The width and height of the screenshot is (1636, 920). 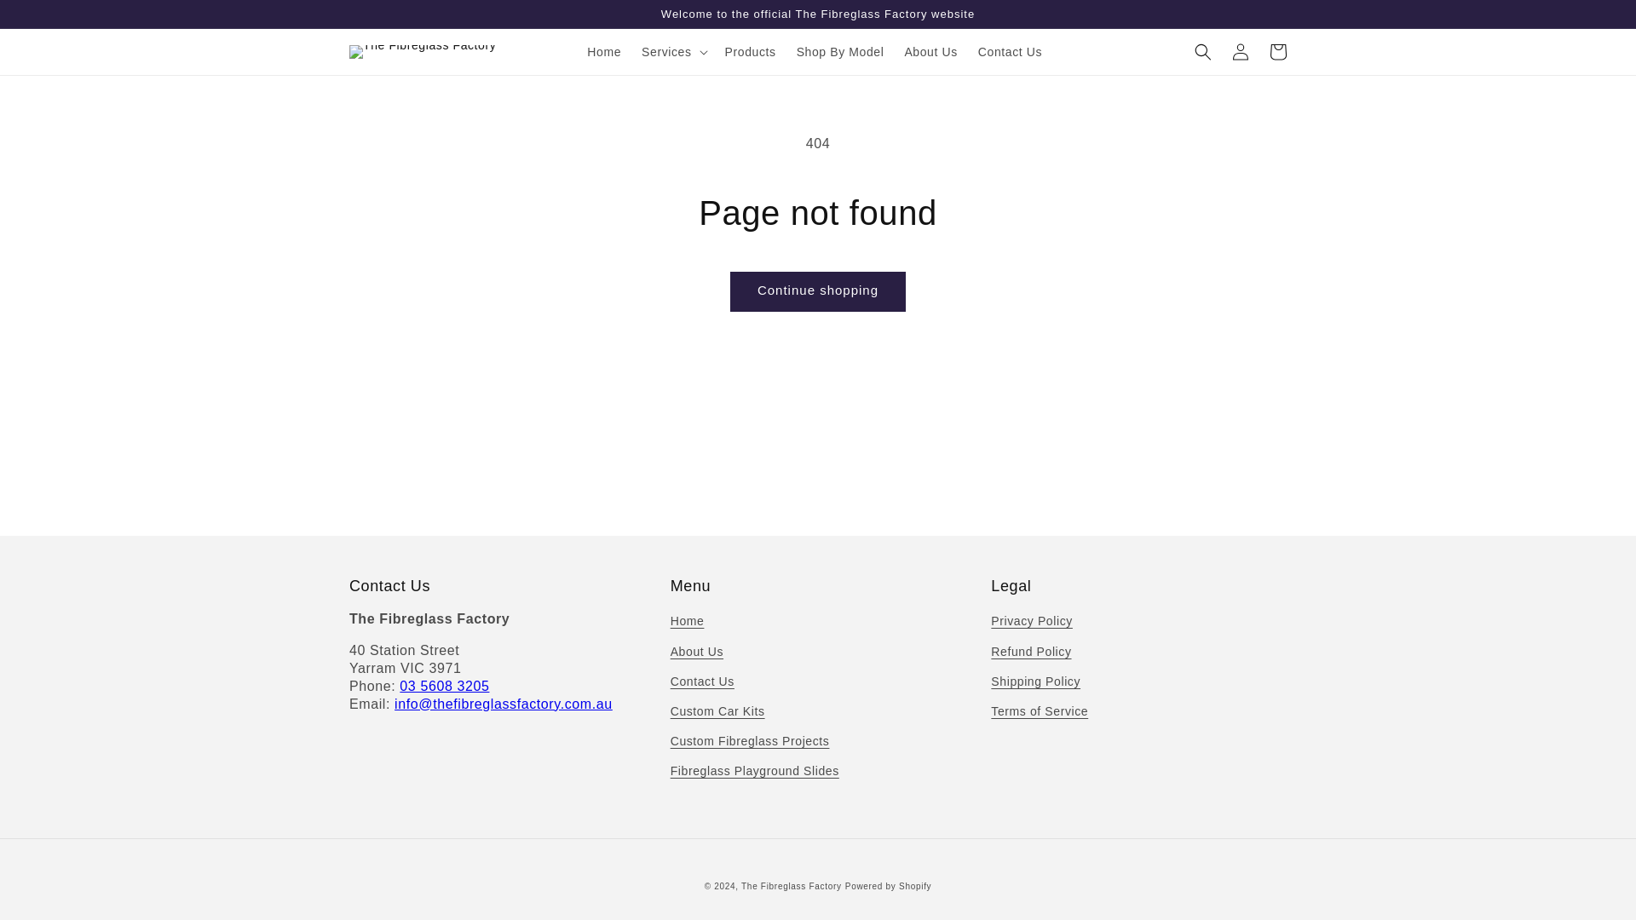 I want to click on Shop By Model, so click(x=840, y=51).